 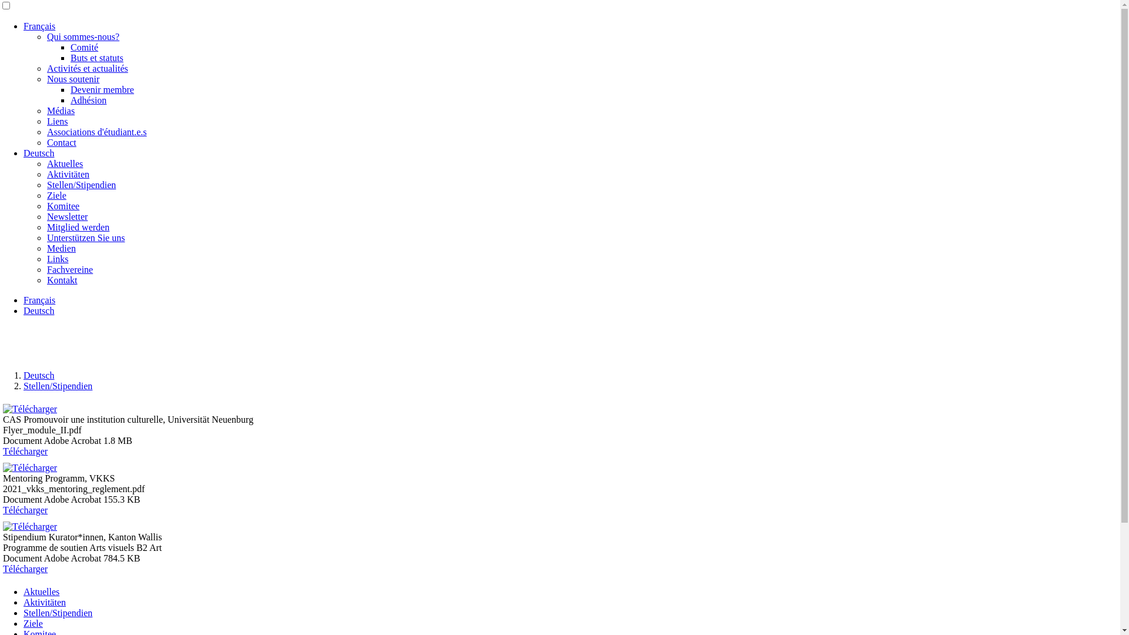 I want to click on Links, so click(x=58, y=259).